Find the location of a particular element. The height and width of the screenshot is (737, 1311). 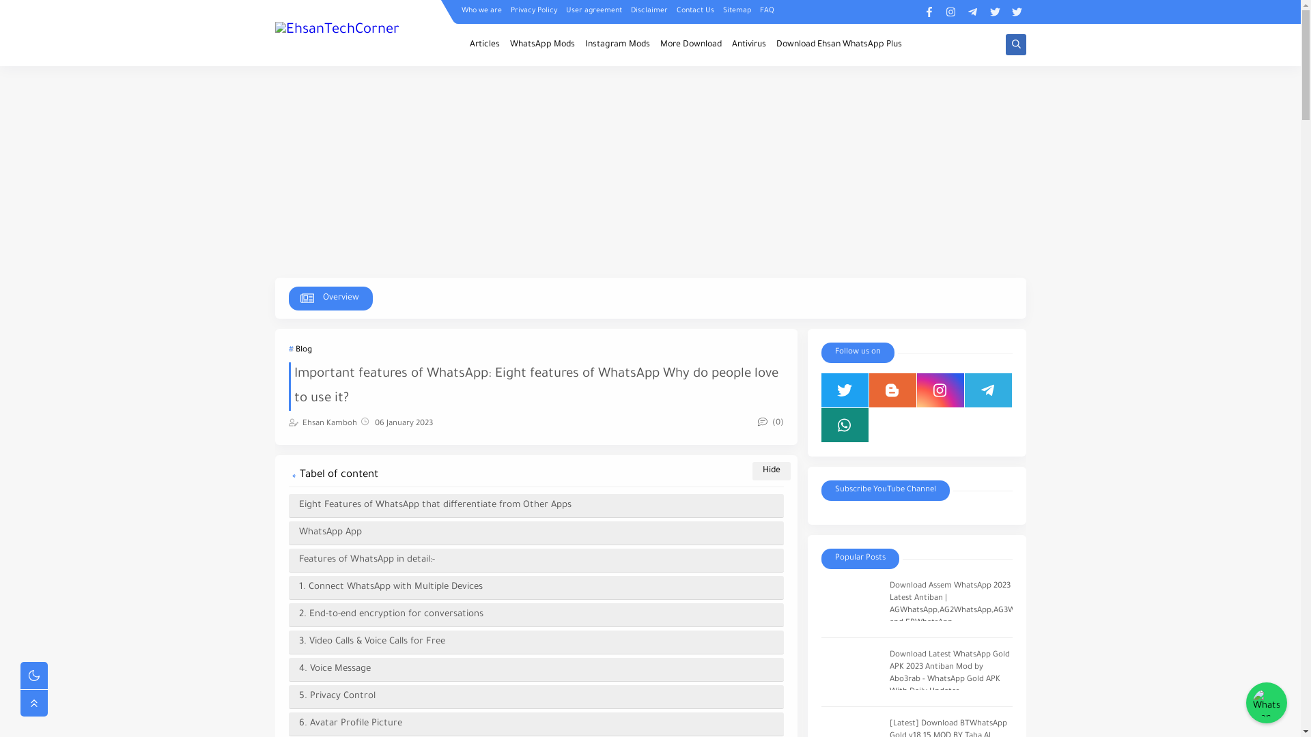

WhatsApp Mods is located at coordinates (542, 45).